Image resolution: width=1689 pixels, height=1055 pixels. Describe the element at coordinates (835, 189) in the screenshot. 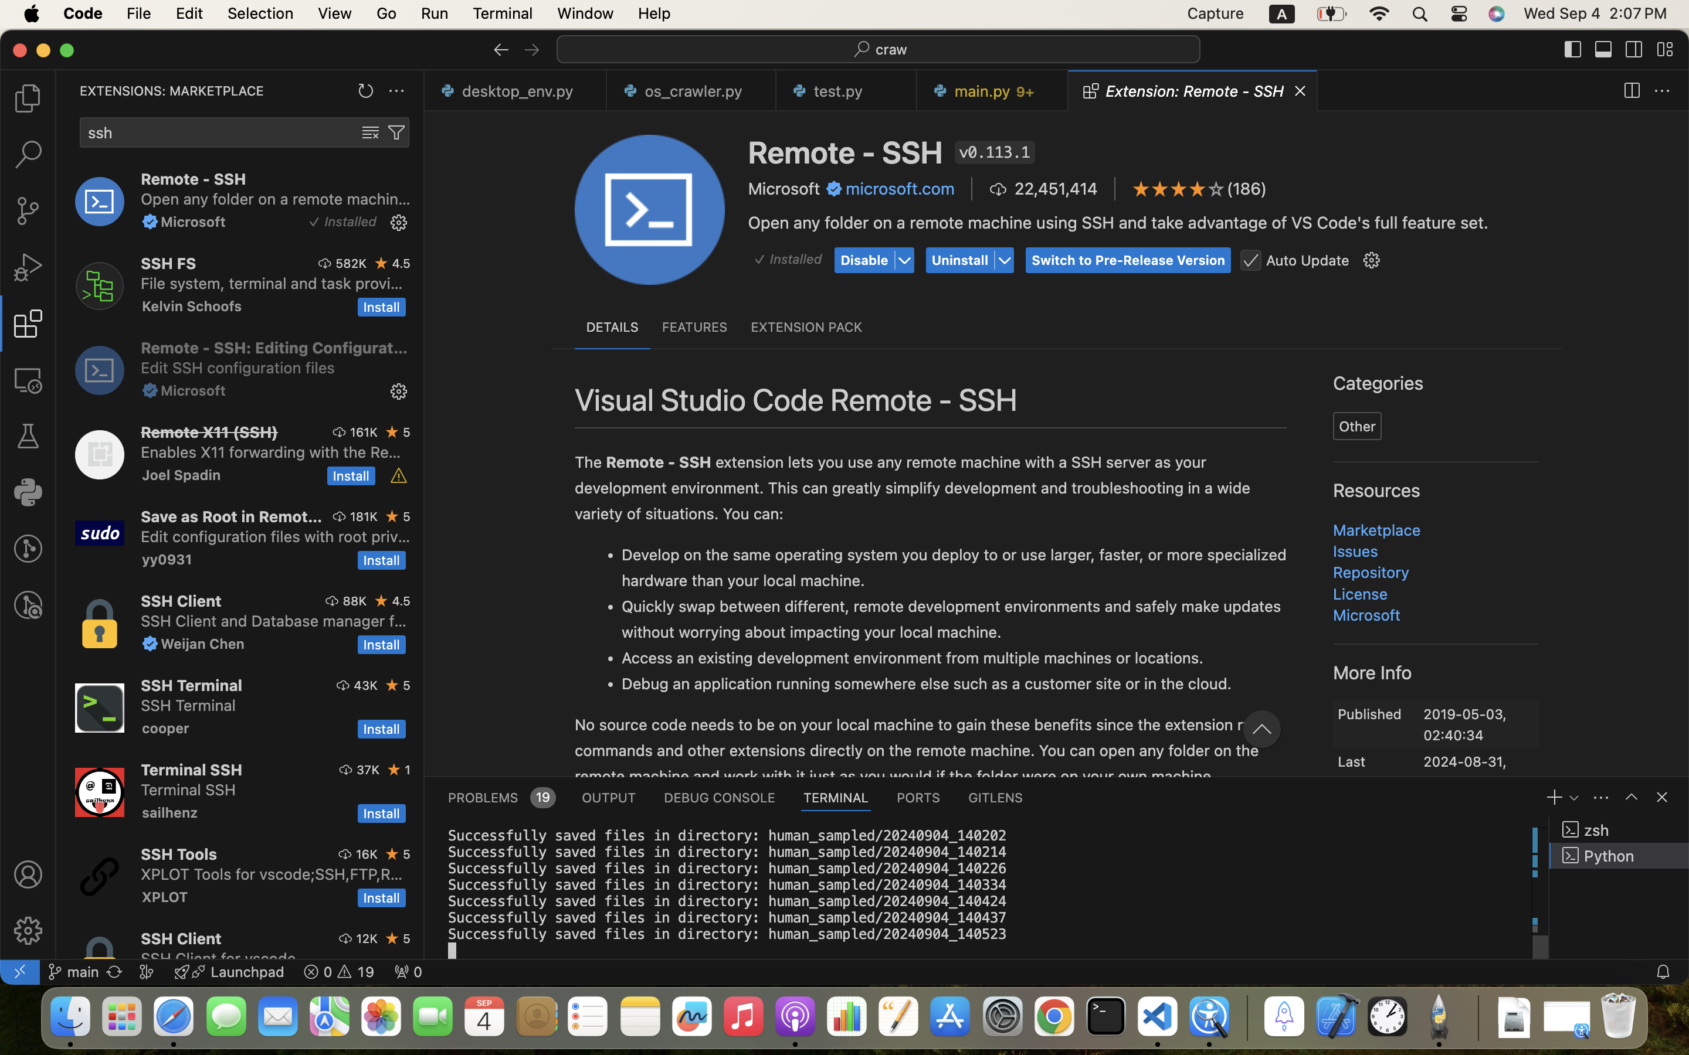

I see `` at that location.